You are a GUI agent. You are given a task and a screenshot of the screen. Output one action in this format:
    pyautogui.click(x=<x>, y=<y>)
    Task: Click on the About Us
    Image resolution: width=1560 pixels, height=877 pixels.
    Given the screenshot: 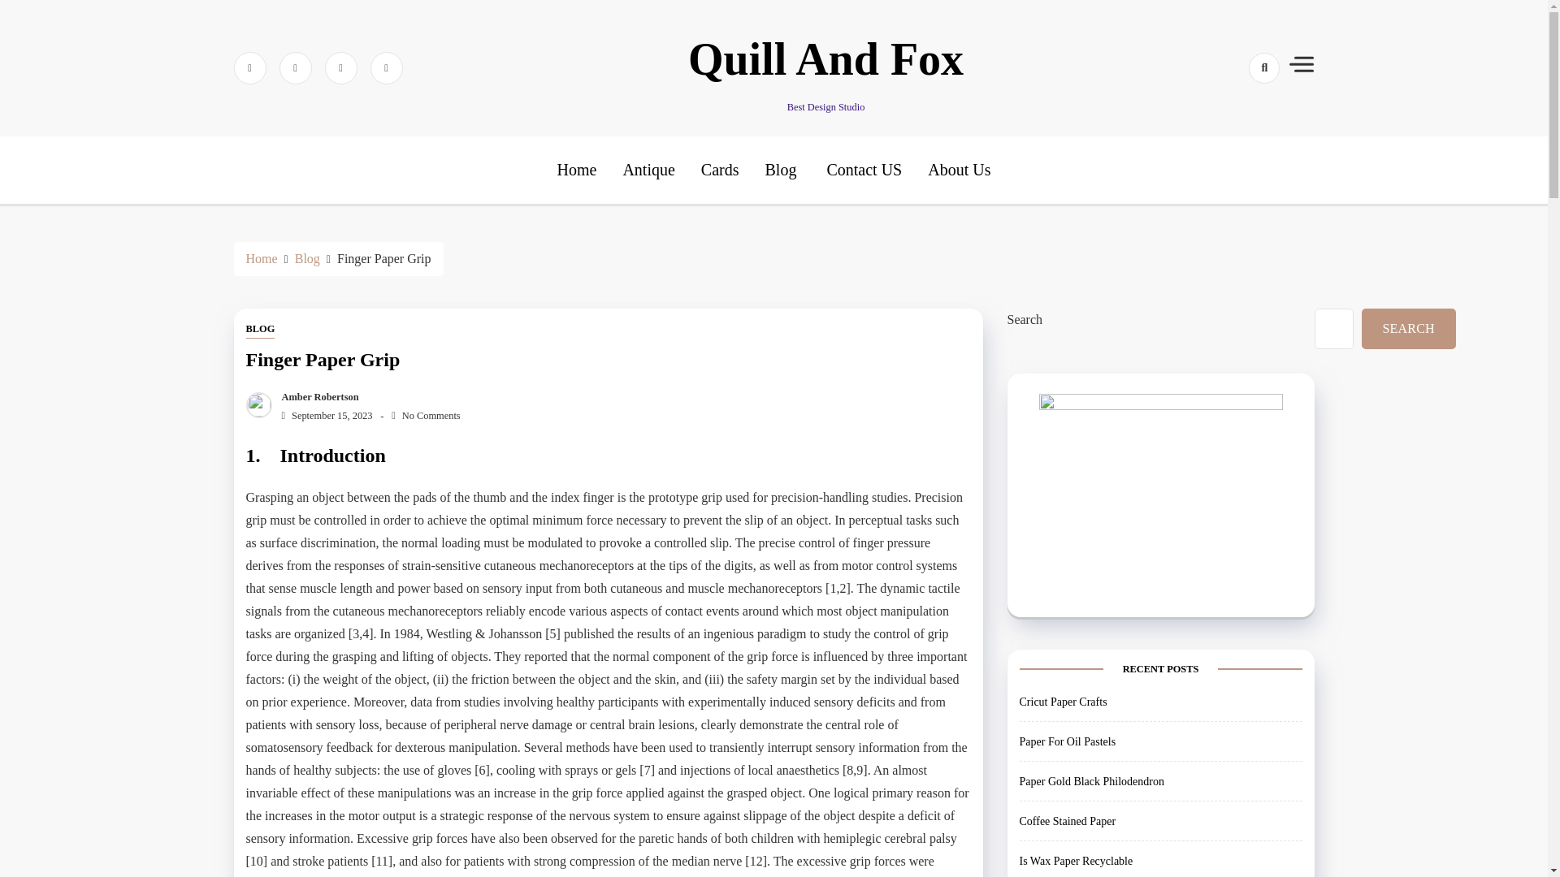 What is the action you would take?
    pyautogui.click(x=959, y=170)
    